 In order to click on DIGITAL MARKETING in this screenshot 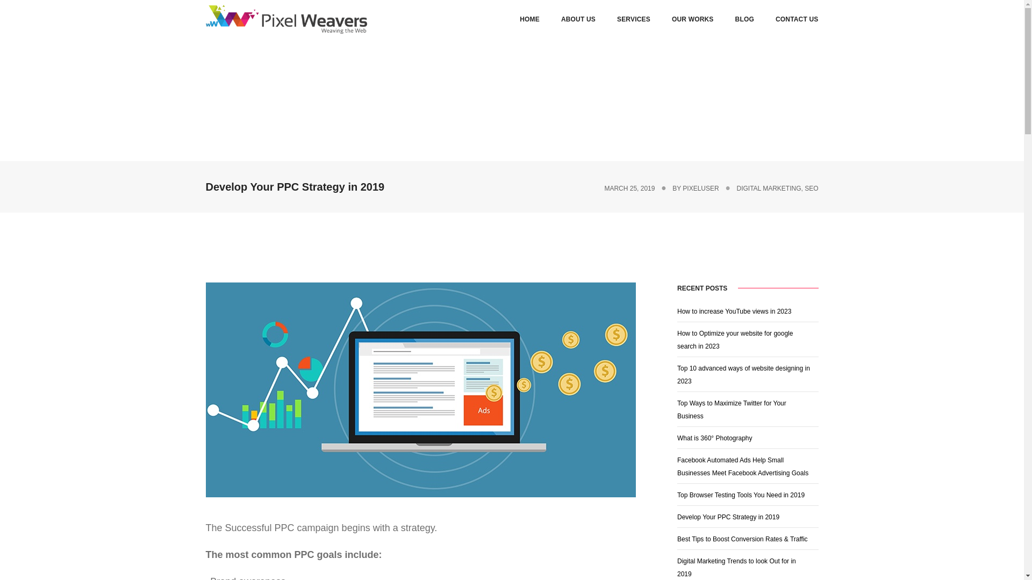, I will do `click(769, 188)`.